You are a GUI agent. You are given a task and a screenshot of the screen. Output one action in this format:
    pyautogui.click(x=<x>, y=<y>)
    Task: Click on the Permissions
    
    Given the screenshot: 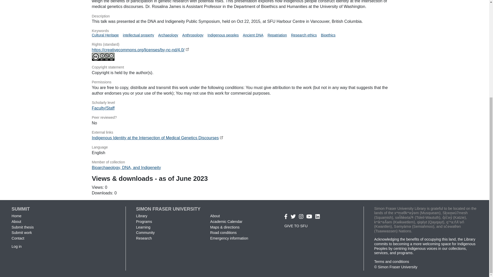 What is the action you would take?
    pyautogui.click(x=244, y=82)
    